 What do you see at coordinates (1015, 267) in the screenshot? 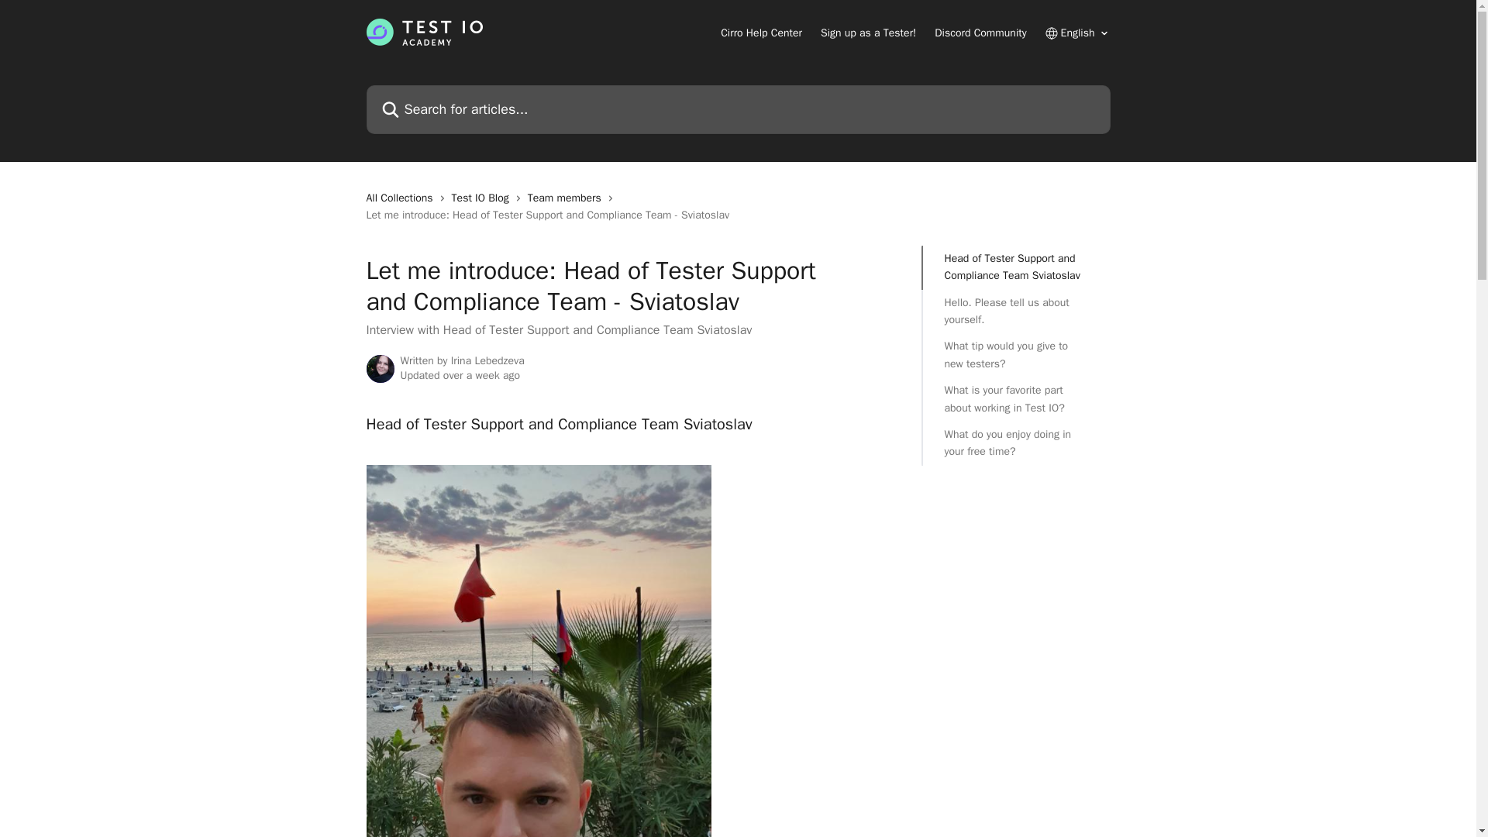
I see `Head of Tester Support and Compliance Team Sviatoslav` at bounding box center [1015, 267].